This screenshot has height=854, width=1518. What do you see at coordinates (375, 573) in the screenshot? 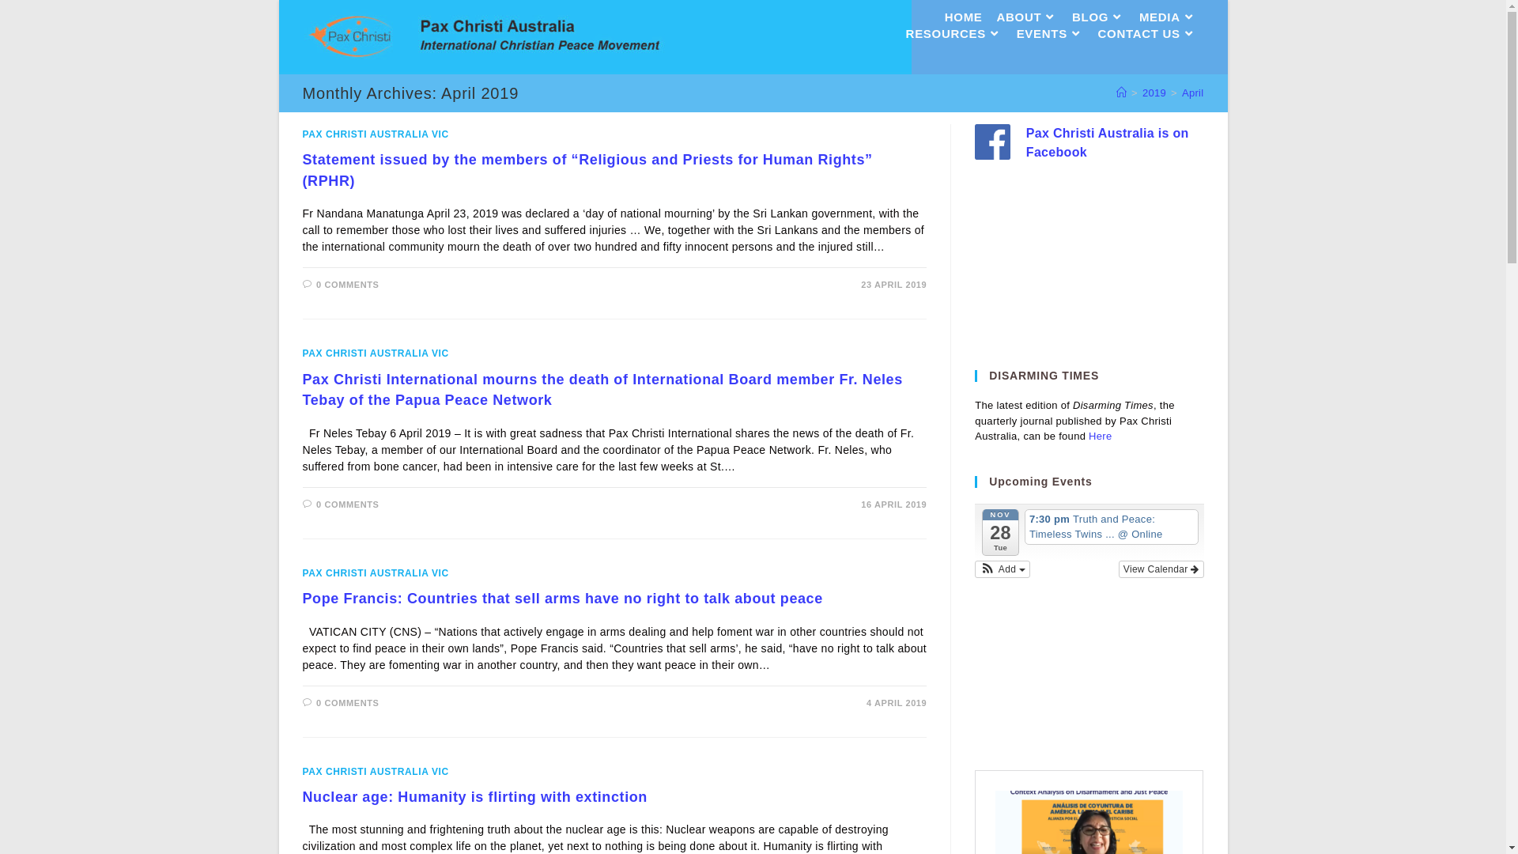
I see `PAX CHRISTI AUSTRALIA VIC` at bounding box center [375, 573].